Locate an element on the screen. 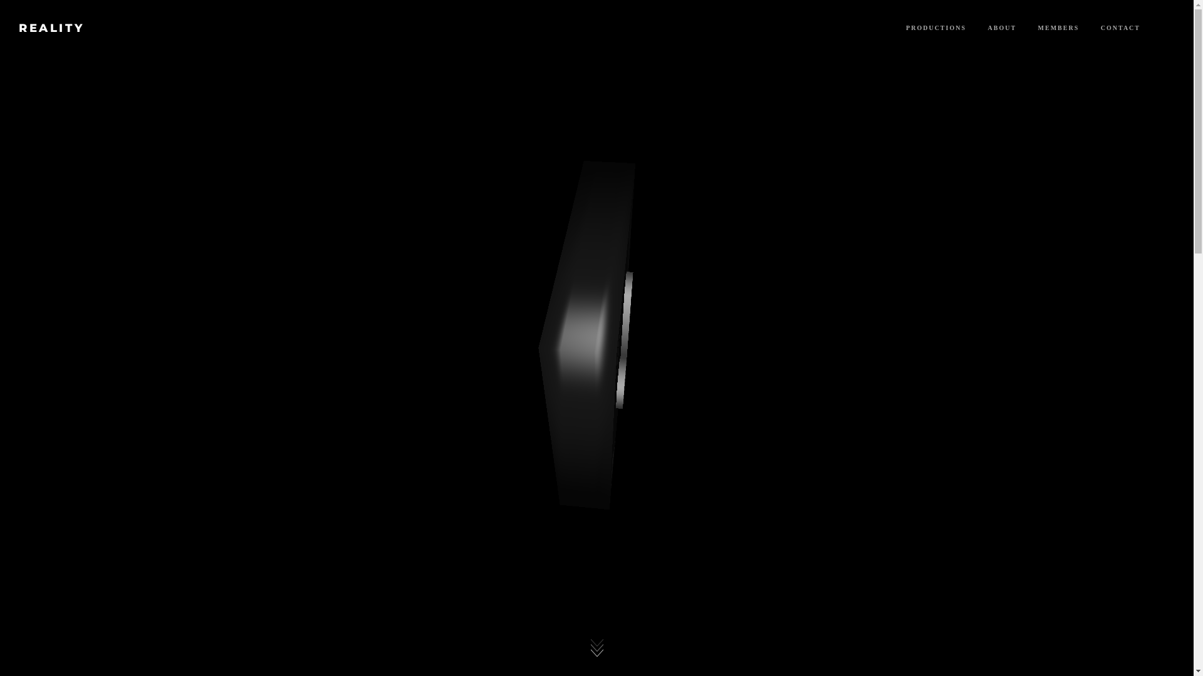  REALITY is located at coordinates (51, 28).